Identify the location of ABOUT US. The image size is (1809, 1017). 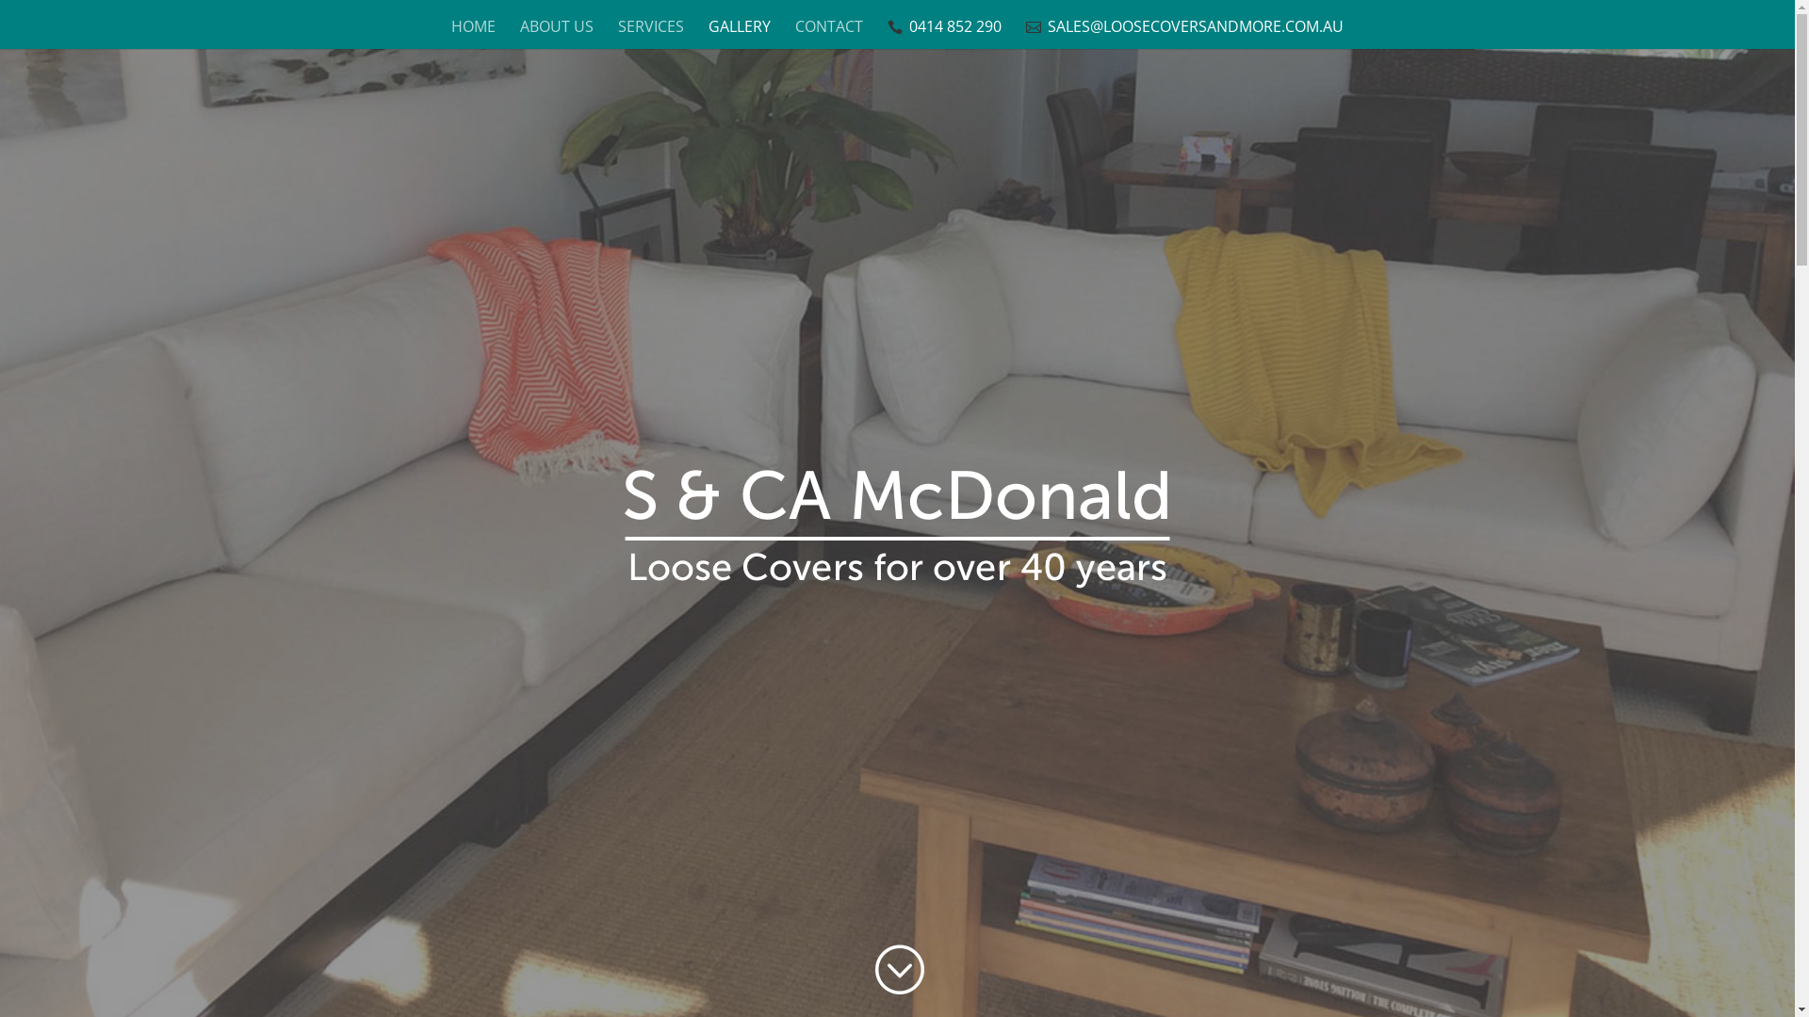
(557, 34).